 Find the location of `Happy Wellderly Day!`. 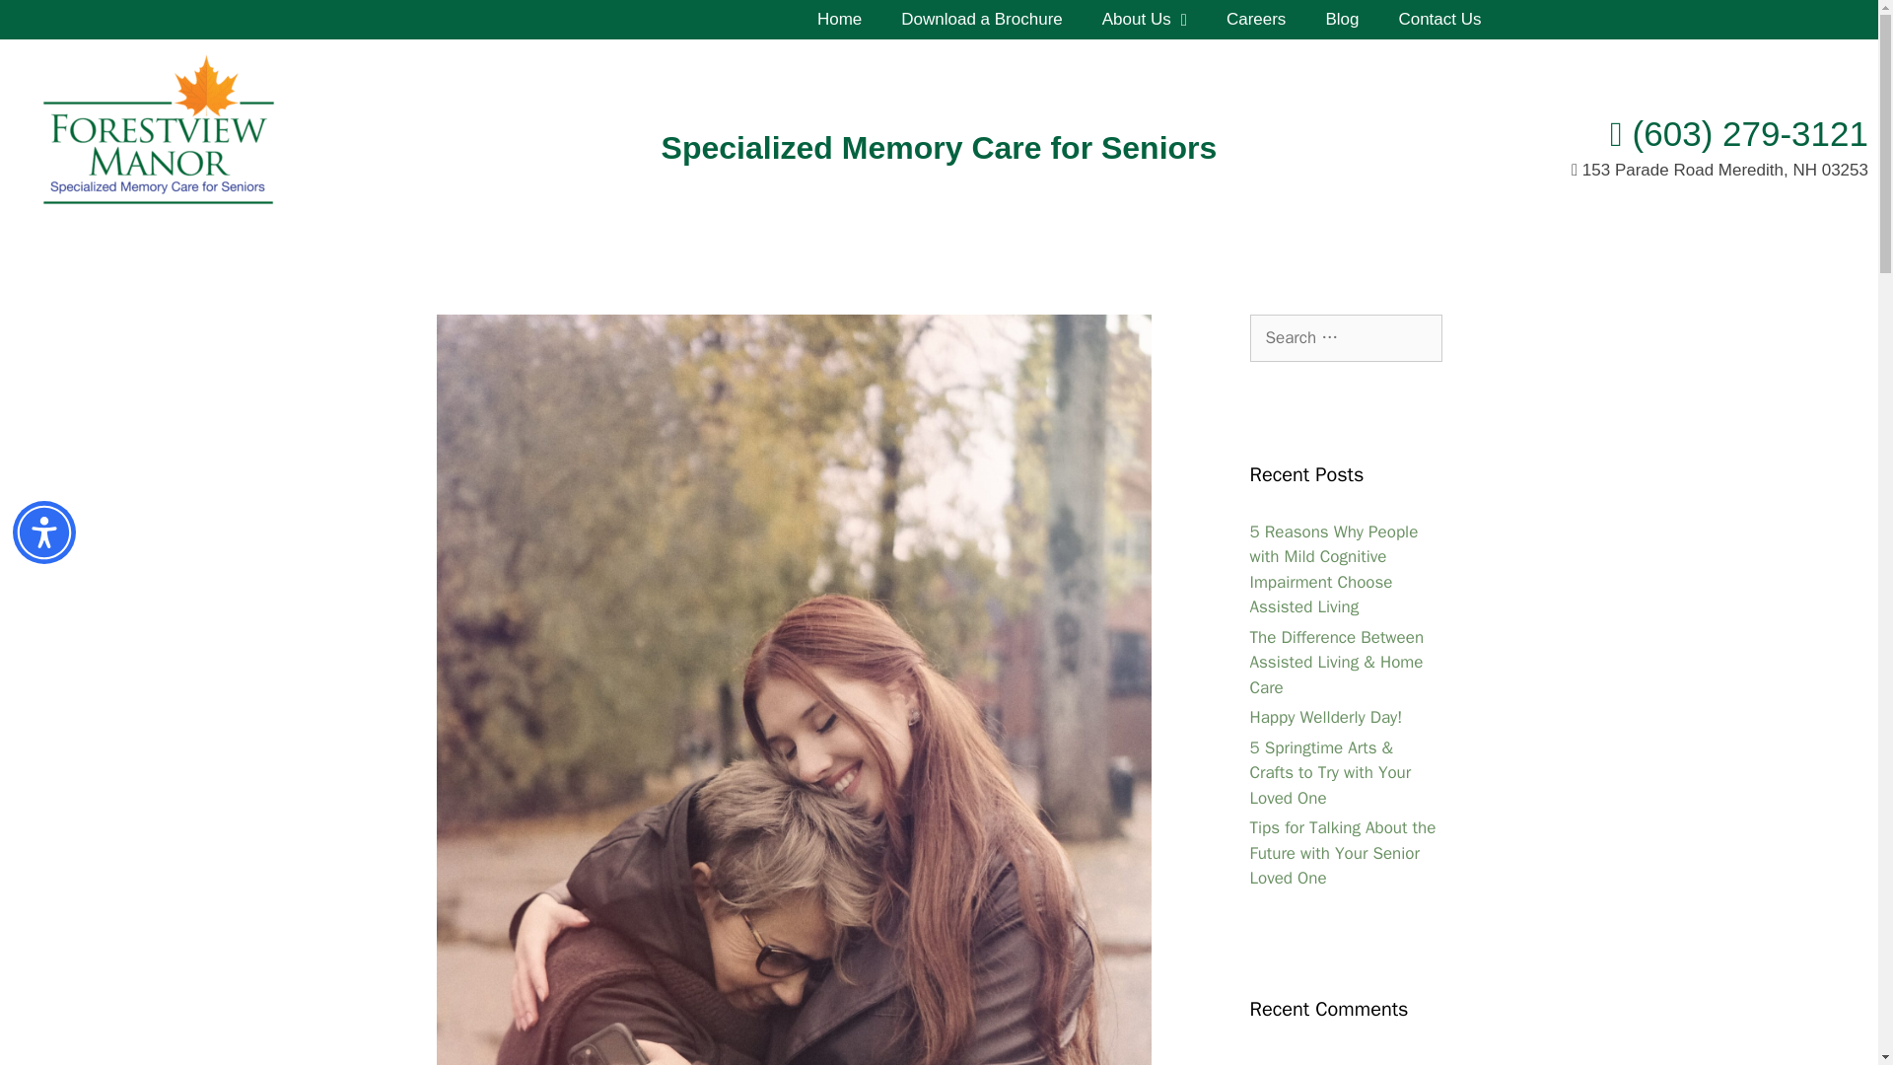

Happy Wellderly Day! is located at coordinates (1325, 717).